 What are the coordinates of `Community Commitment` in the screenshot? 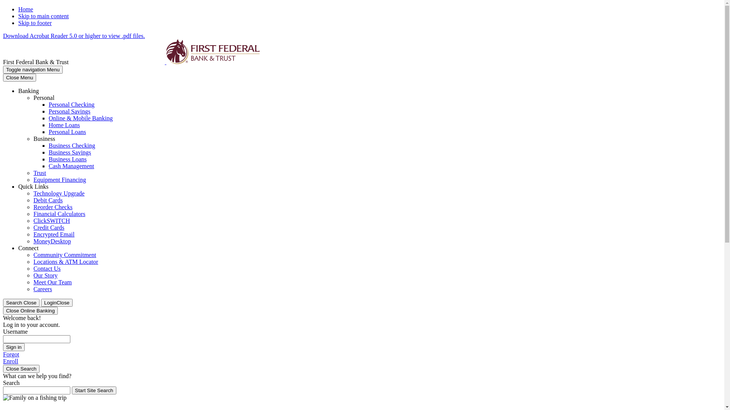 It's located at (65, 255).